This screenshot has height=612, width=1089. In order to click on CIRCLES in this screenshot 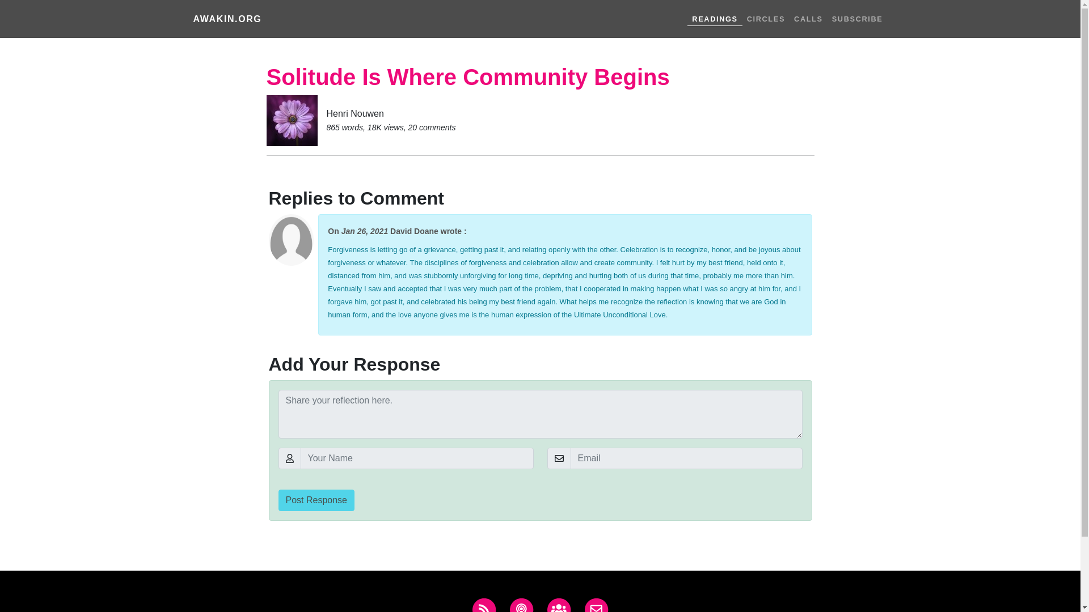, I will do `click(766, 19)`.